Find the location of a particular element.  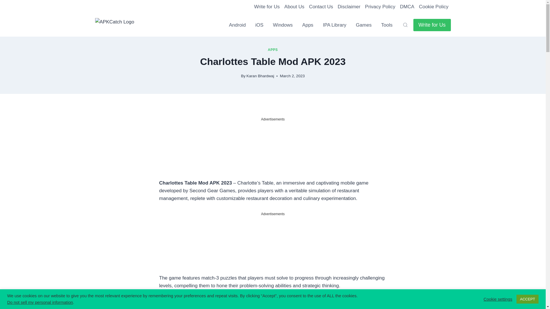

Write for Us is located at coordinates (267, 7).